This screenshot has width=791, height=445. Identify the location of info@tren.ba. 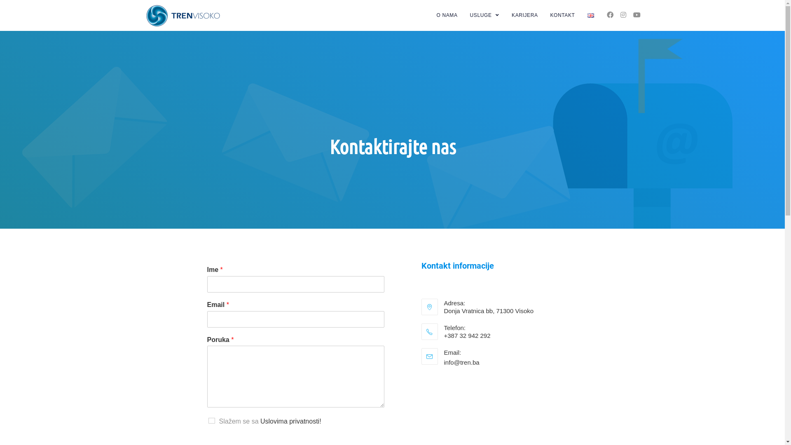
(462, 363).